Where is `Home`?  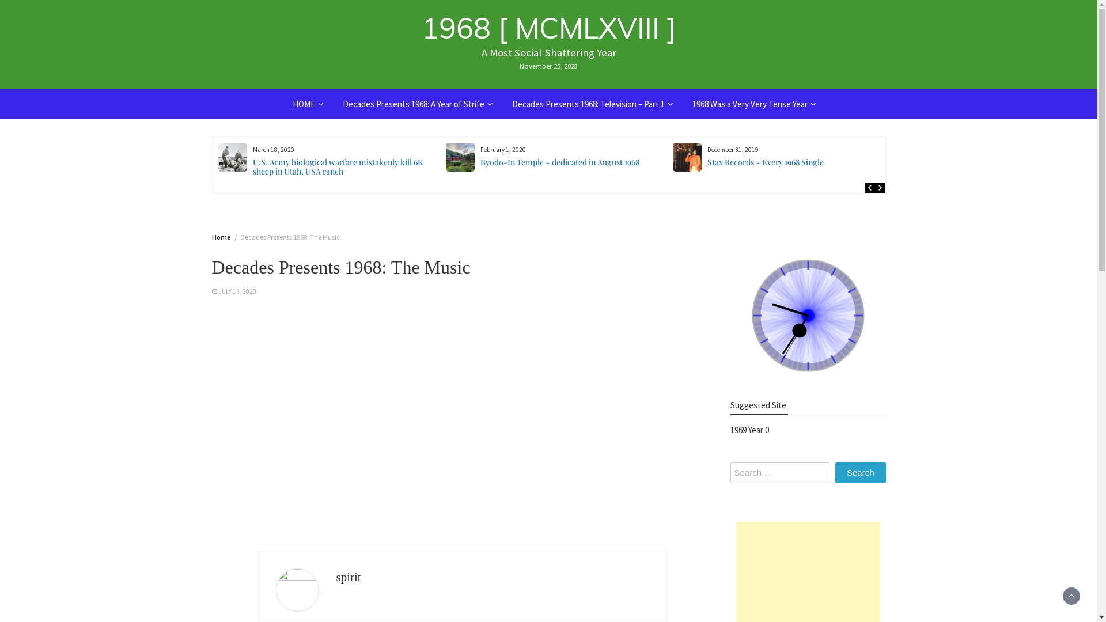
Home is located at coordinates (221, 237).